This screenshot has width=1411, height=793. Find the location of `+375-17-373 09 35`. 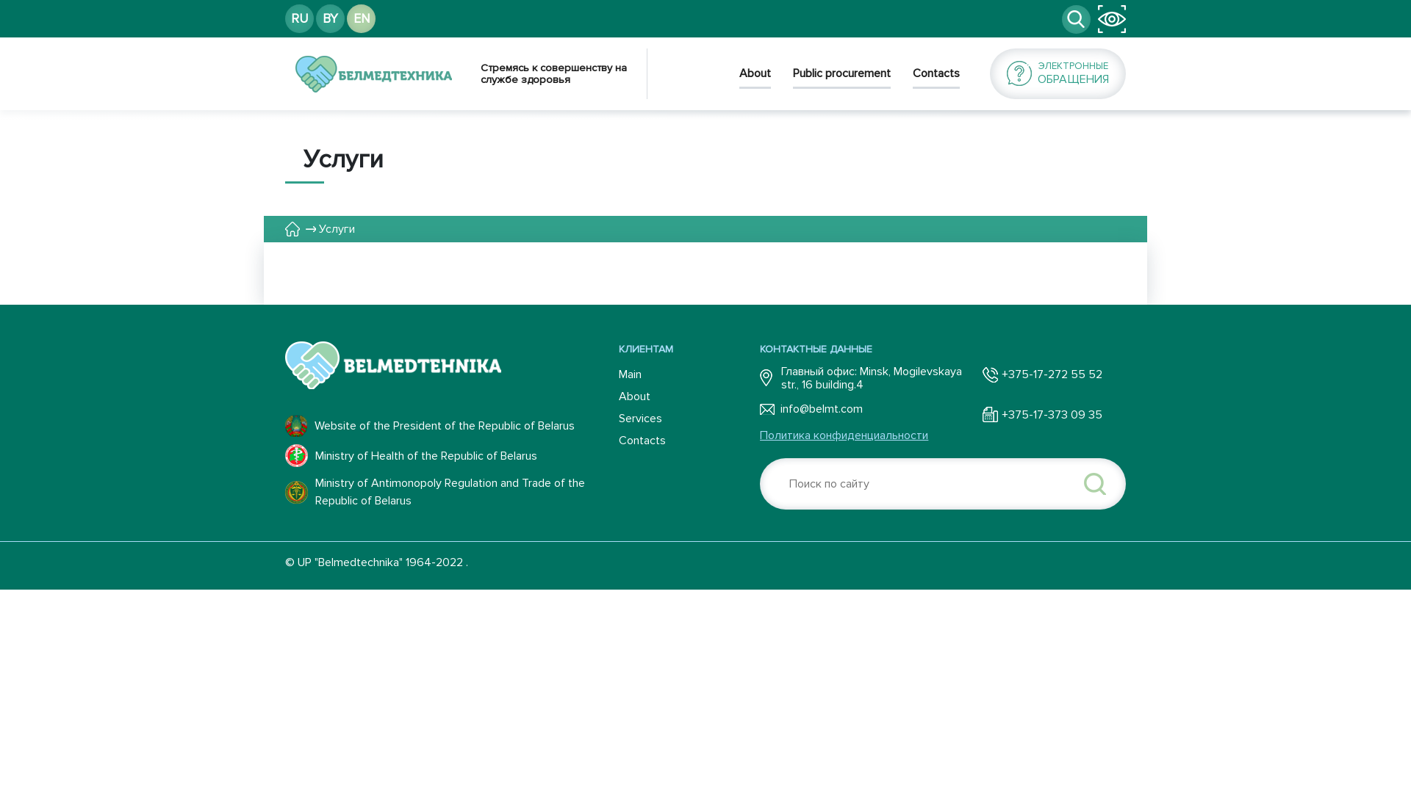

+375-17-373 09 35 is located at coordinates (1042, 415).